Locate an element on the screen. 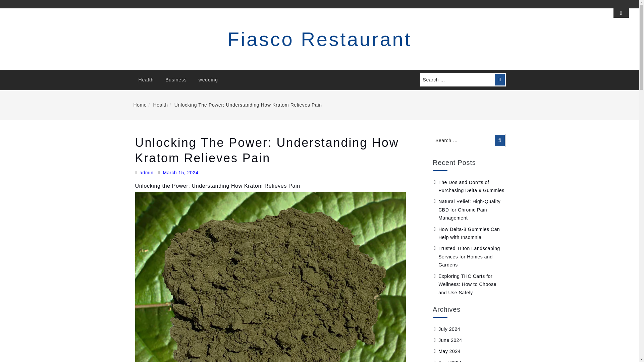 The image size is (644, 362). June 2024 is located at coordinates (450, 340).